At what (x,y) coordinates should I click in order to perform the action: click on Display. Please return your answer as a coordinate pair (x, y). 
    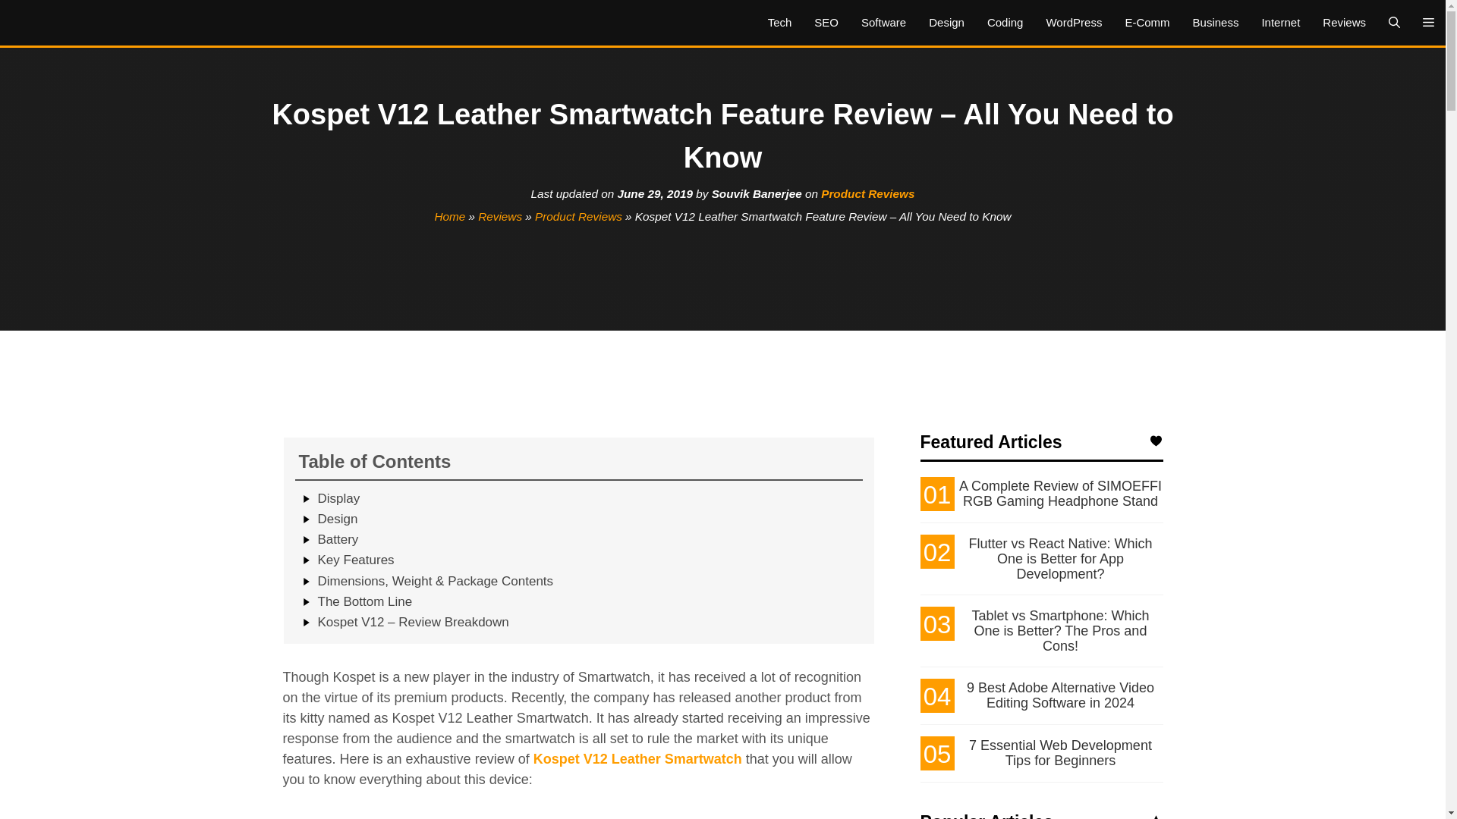
    Looking at the image, I should click on (338, 499).